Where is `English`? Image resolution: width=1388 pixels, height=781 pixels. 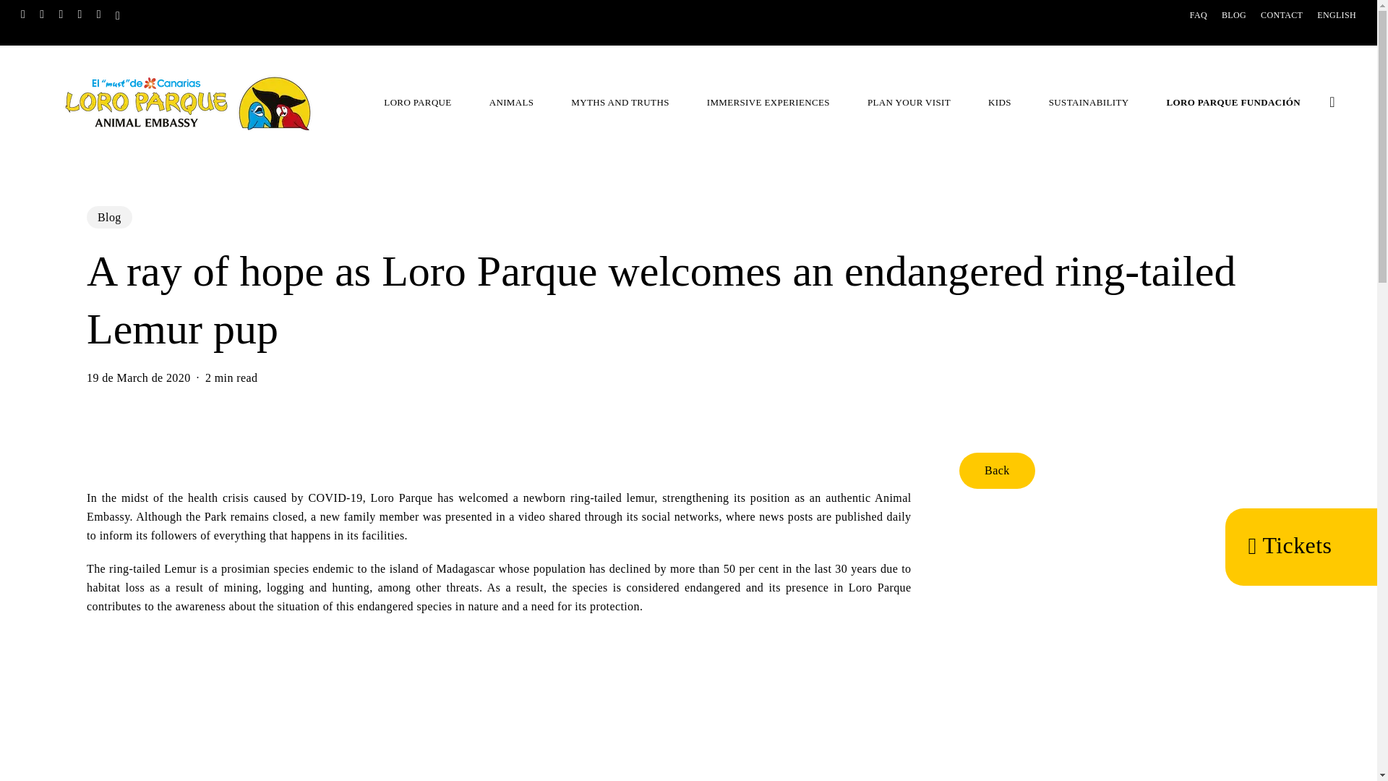
English is located at coordinates (1336, 14).